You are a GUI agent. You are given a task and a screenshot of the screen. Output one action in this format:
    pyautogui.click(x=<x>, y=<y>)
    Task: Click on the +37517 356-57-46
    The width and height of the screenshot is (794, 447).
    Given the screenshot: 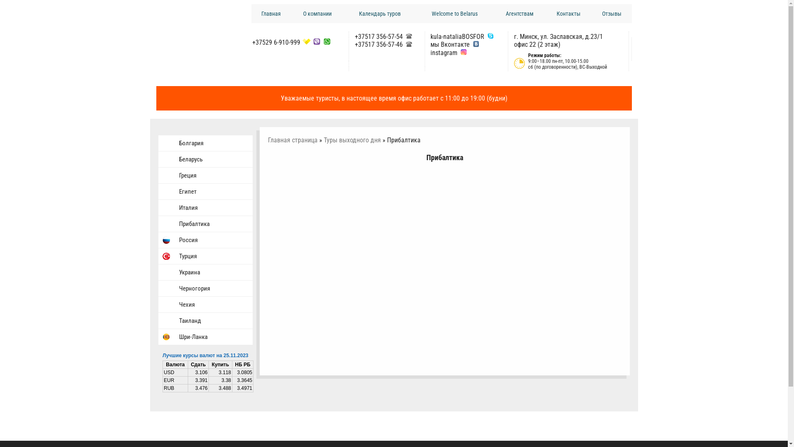 What is the action you would take?
    pyautogui.click(x=379, y=45)
    